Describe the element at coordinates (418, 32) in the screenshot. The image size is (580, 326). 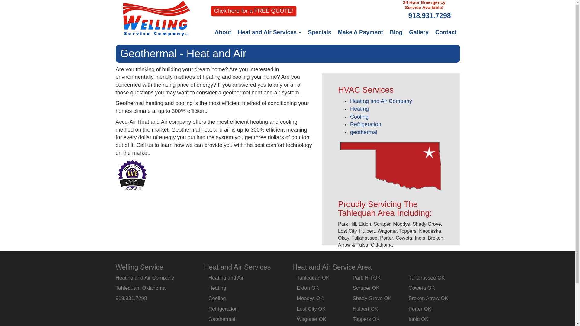
I see `Gallery` at that location.